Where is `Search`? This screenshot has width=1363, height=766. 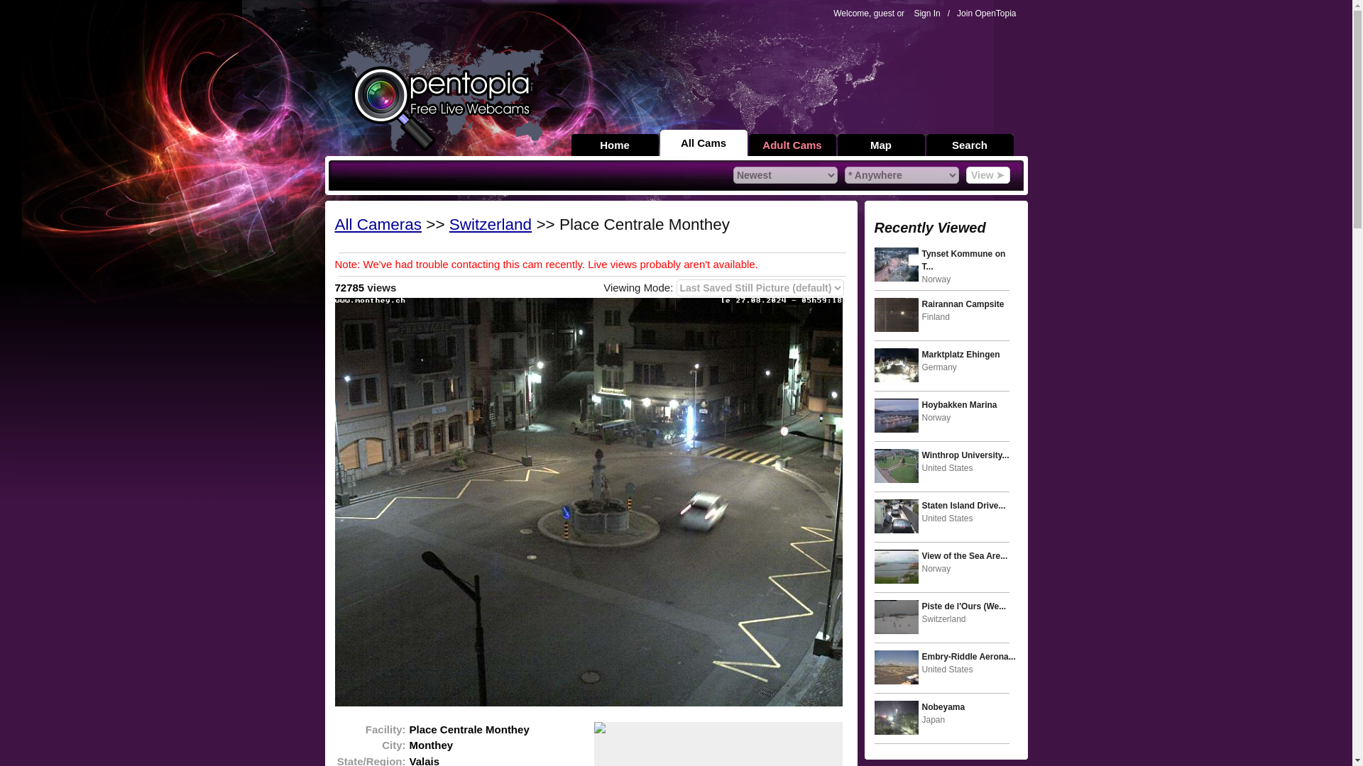 Search is located at coordinates (968, 145).